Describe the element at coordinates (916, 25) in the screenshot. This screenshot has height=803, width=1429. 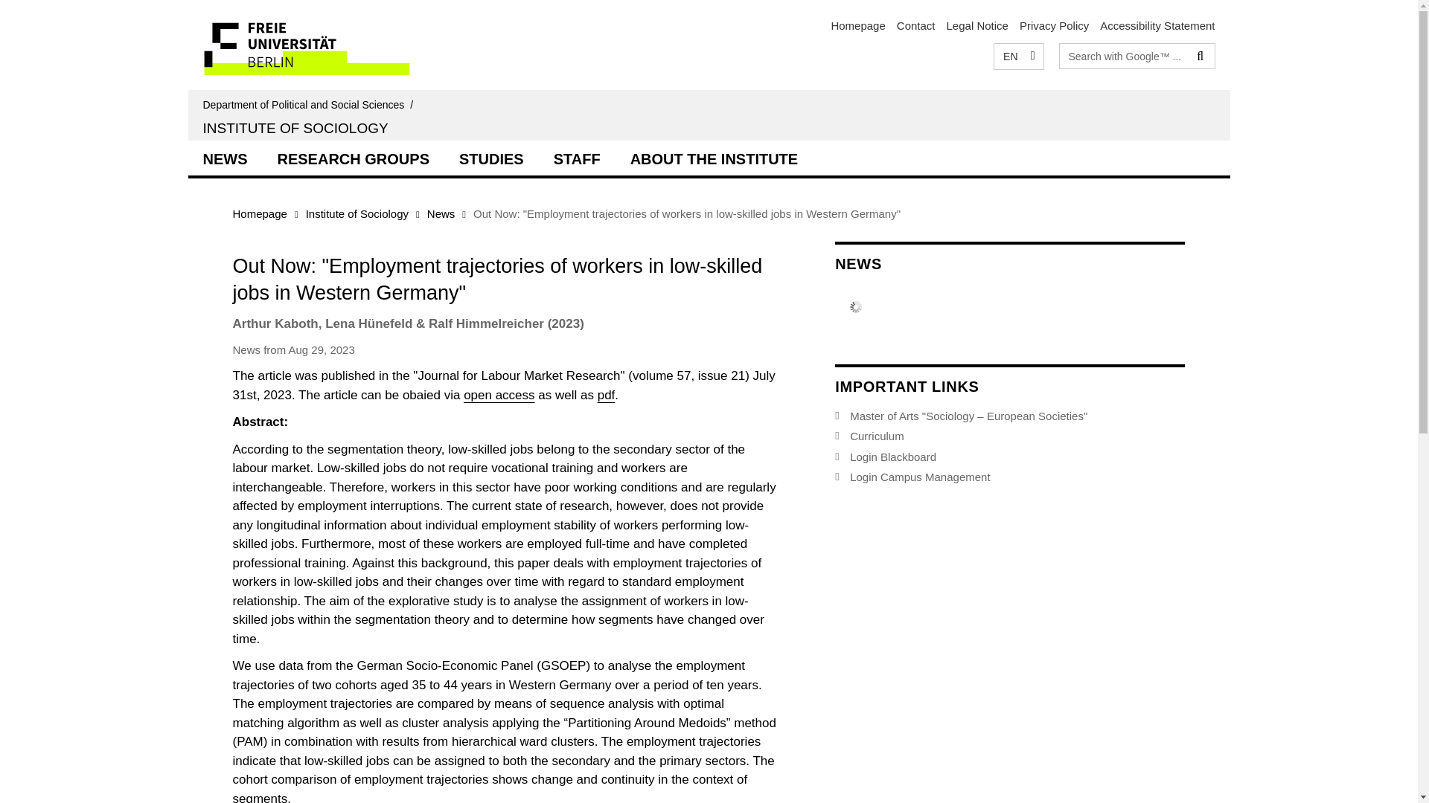
I see `Contact` at that location.